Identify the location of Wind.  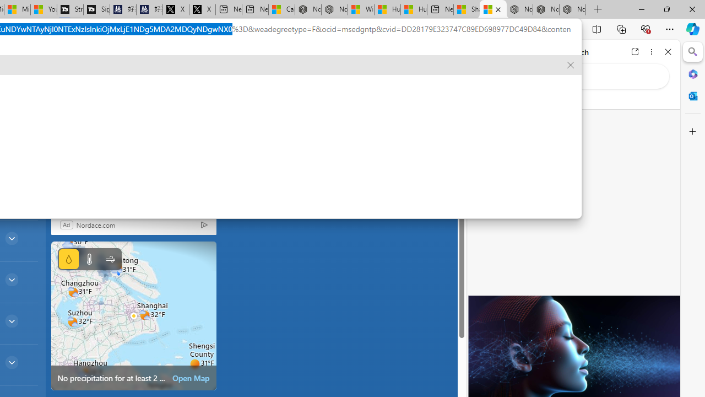
(110, 259).